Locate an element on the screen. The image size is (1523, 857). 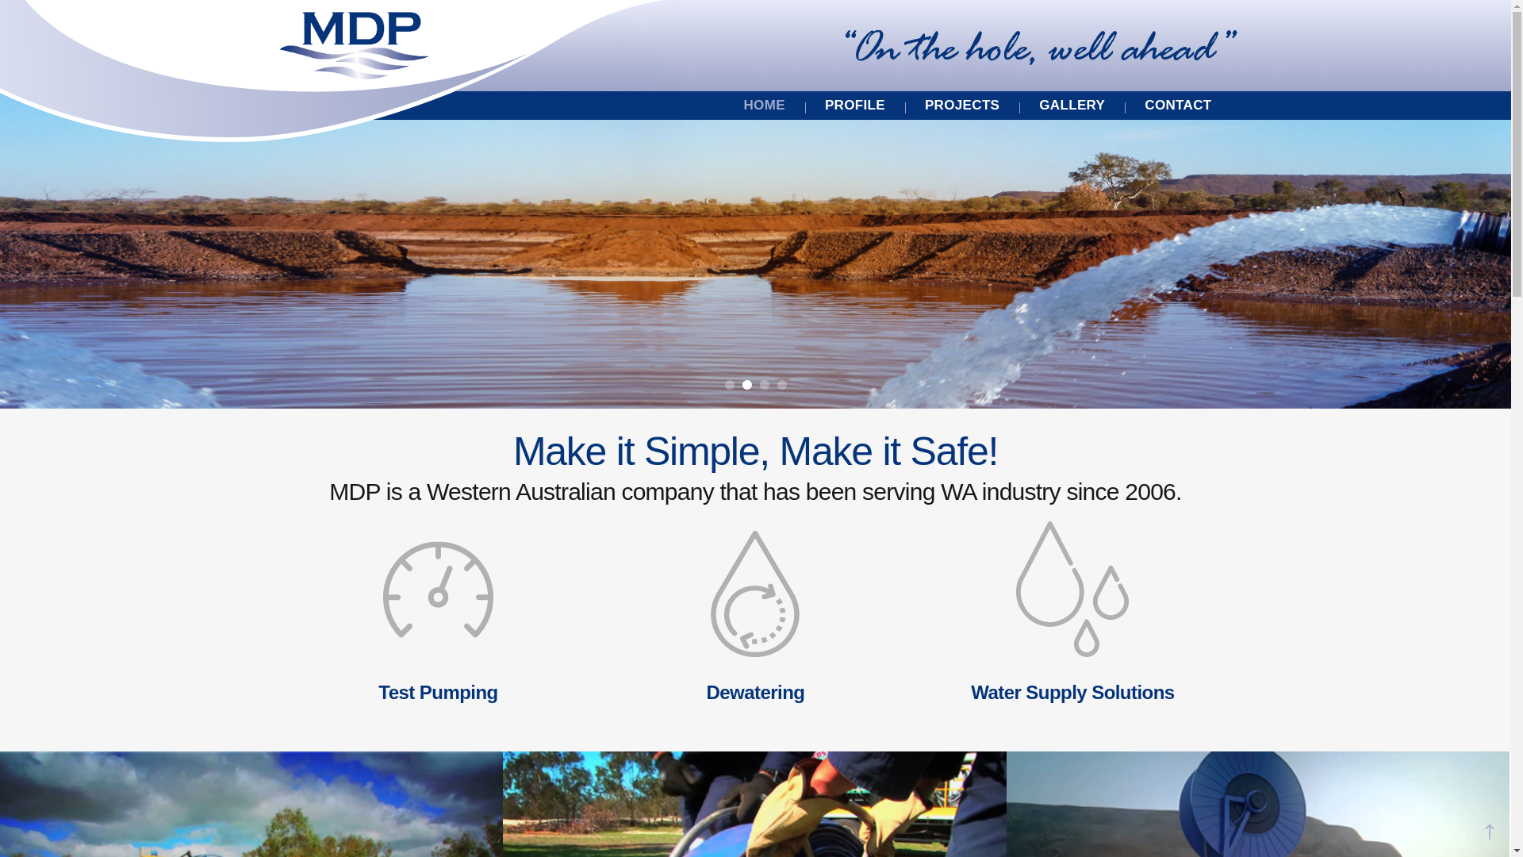
PROJECTS is located at coordinates (962, 106).